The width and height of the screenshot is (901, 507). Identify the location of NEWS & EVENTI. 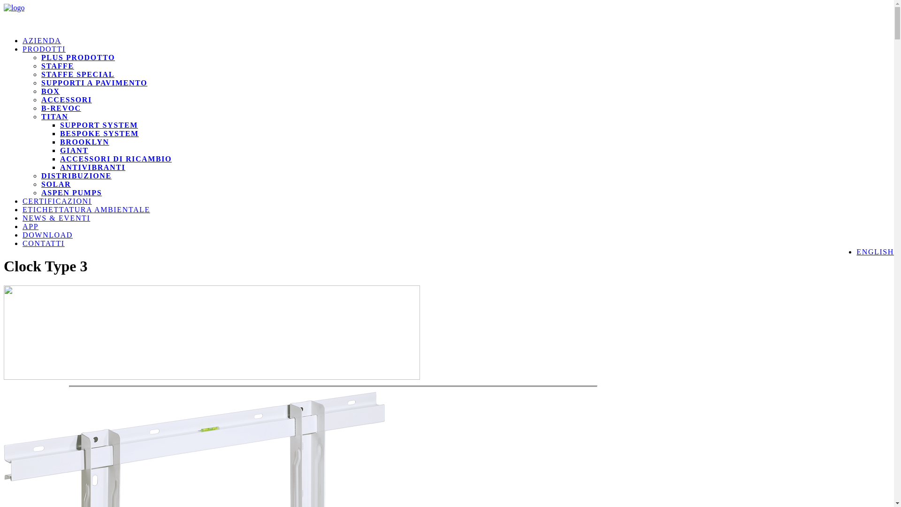
(56, 218).